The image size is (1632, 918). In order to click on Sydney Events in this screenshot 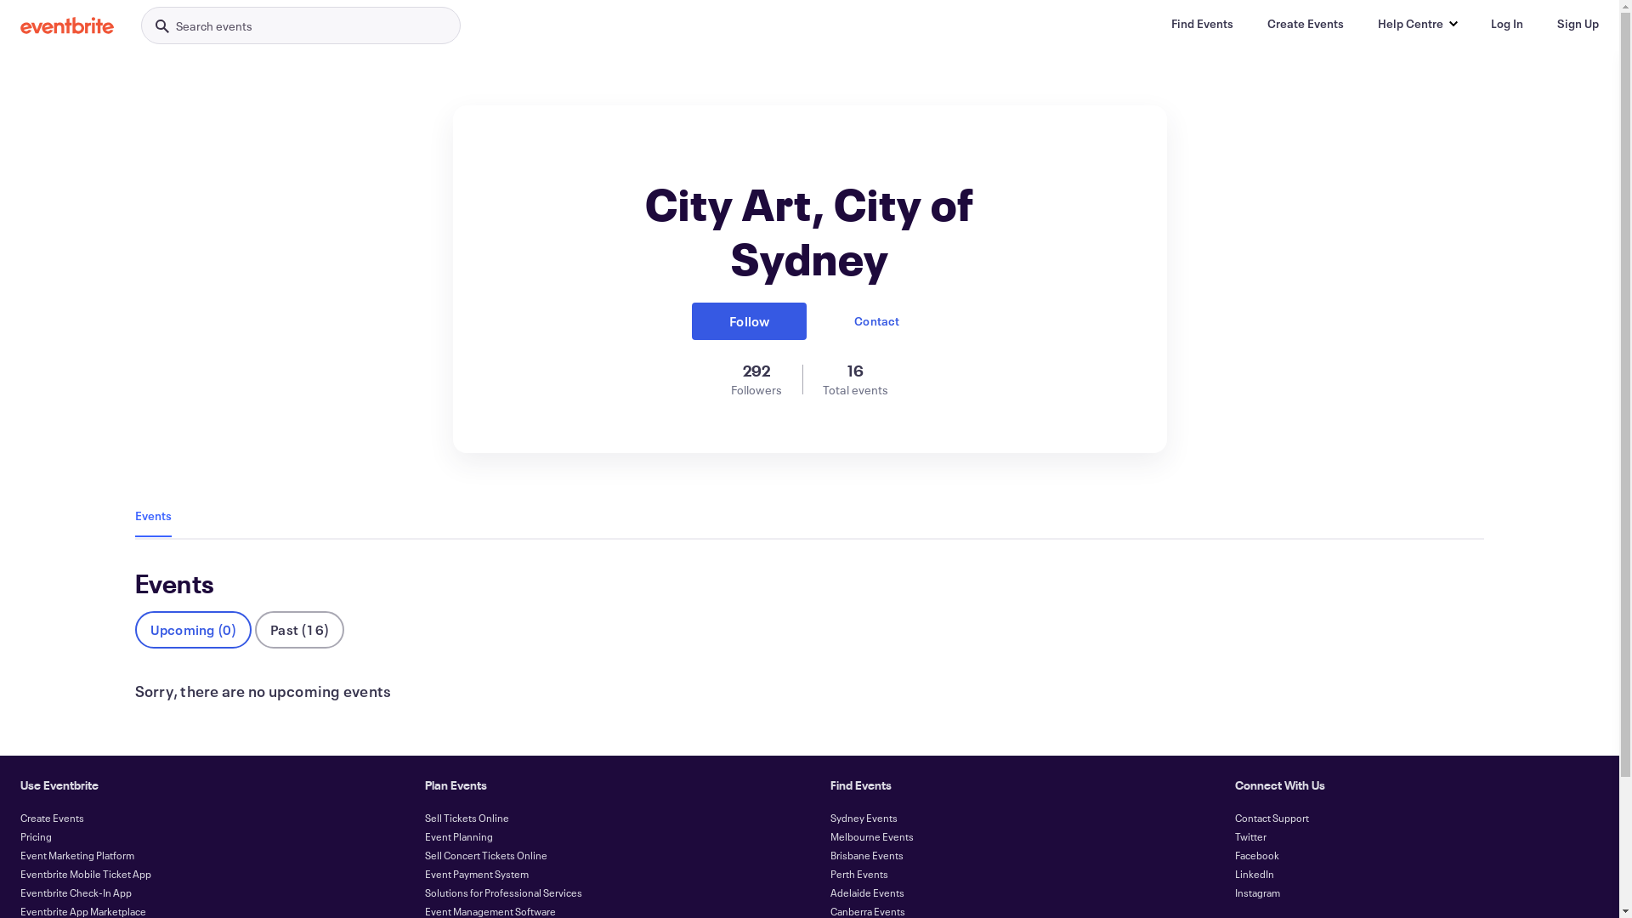, I will do `click(864, 818)`.